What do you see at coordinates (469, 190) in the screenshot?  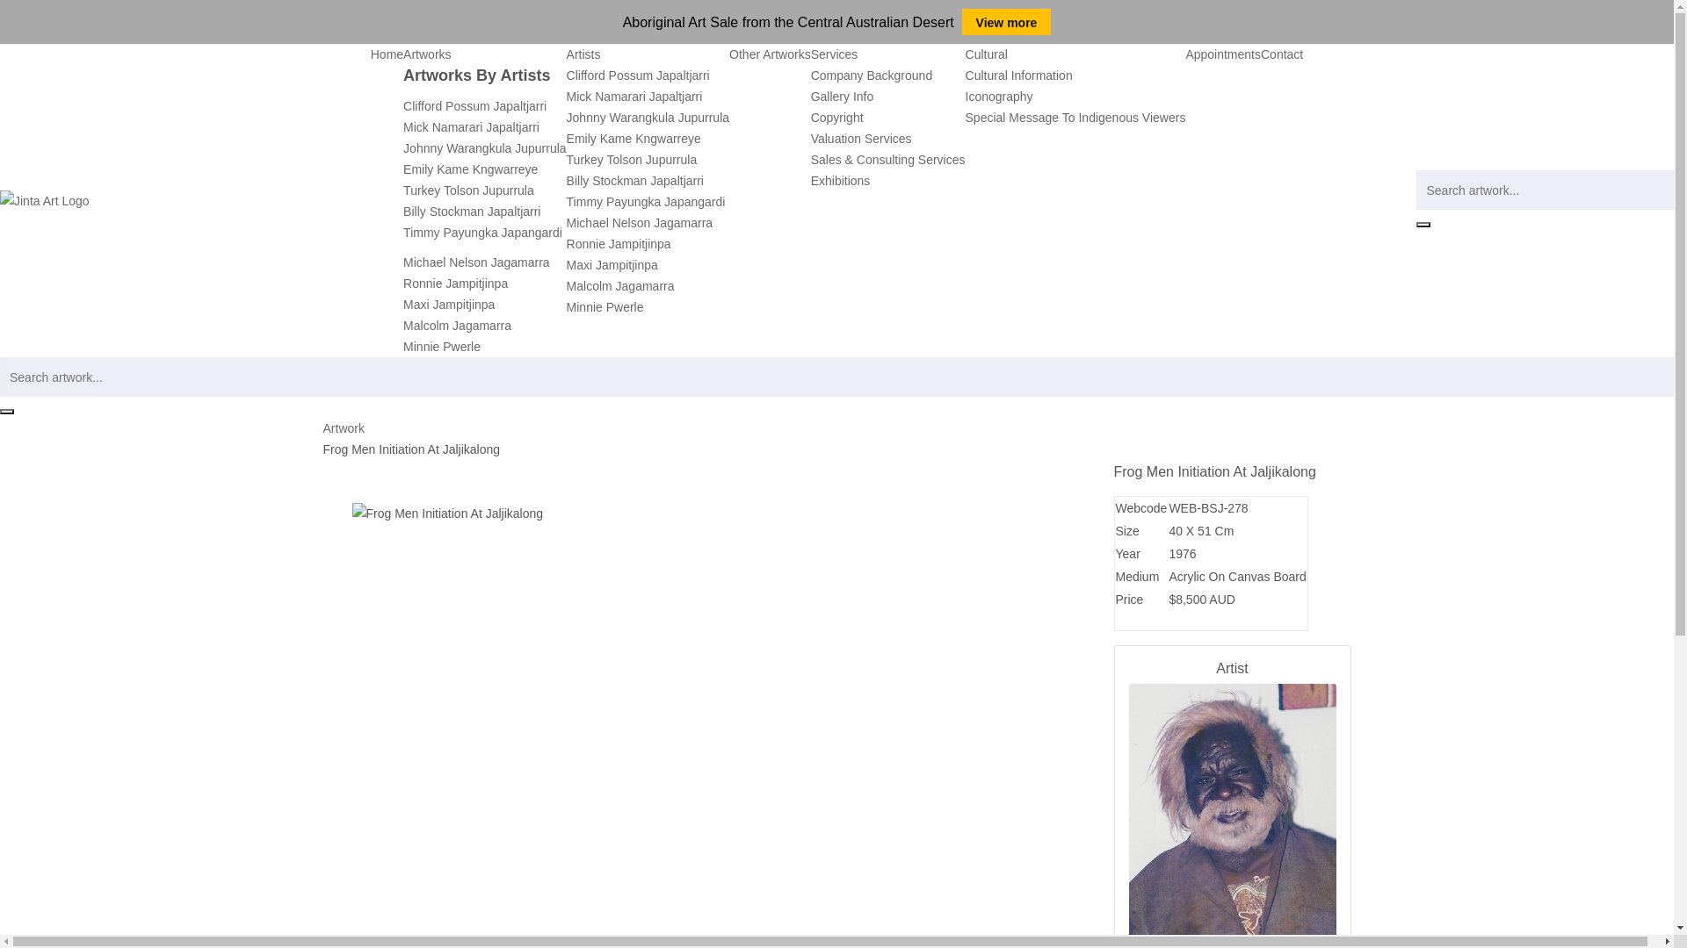 I see `Turkey Tolson Jupurrula` at bounding box center [469, 190].